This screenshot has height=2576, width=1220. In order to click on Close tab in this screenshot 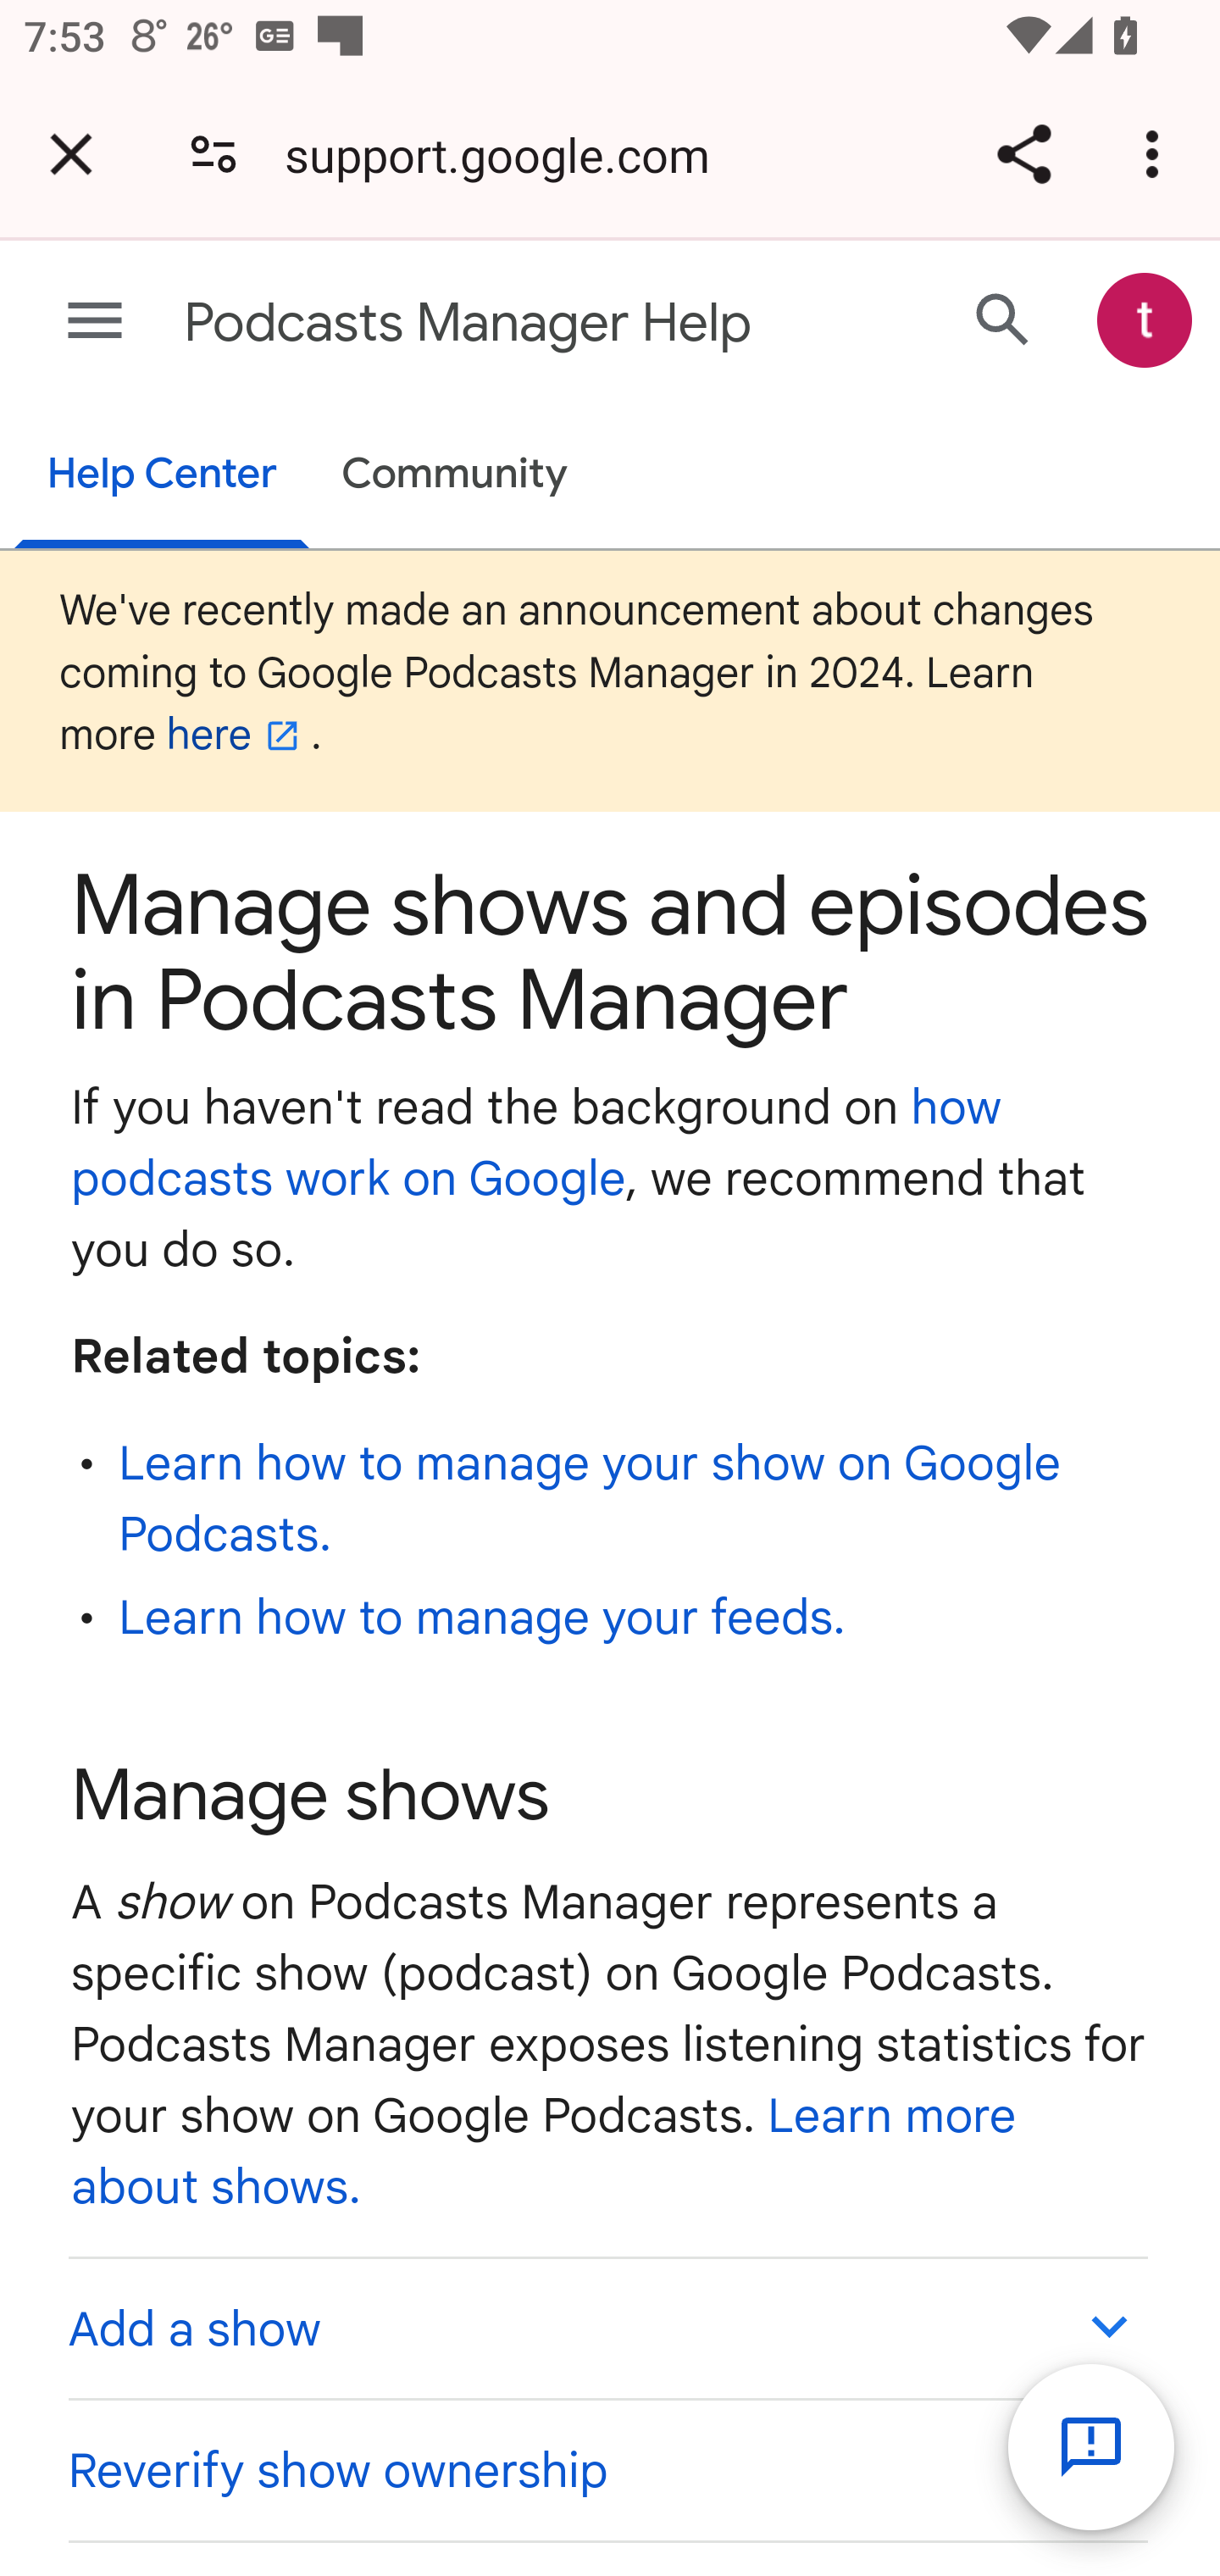, I will do `click(71, 154)`.